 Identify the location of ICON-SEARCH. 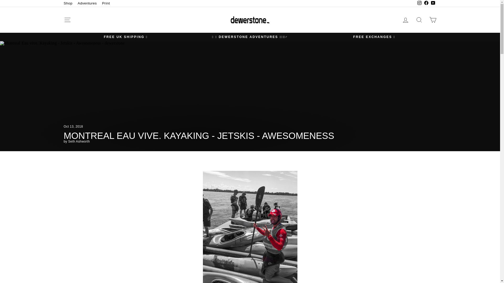
(419, 20).